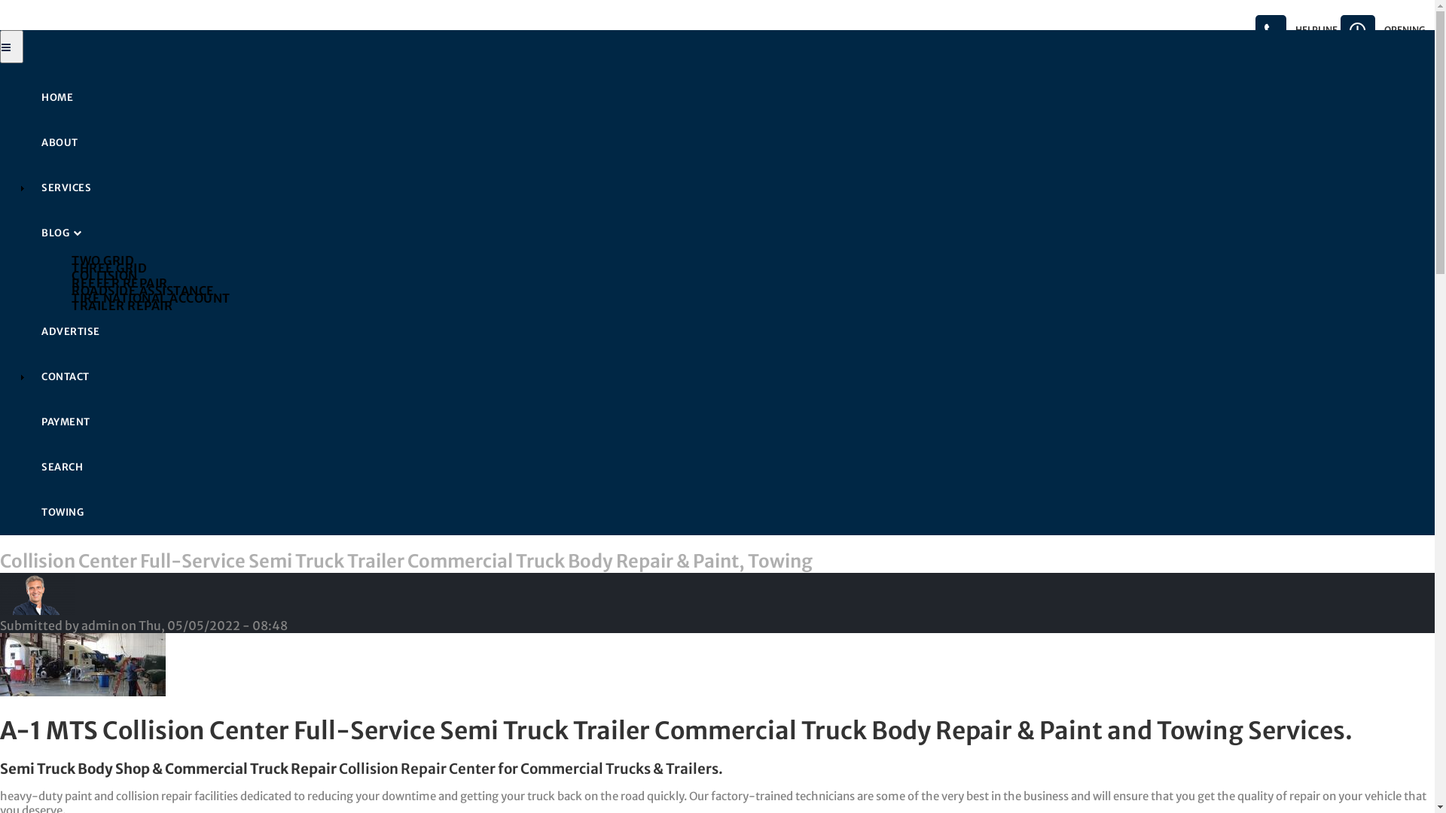  Describe the element at coordinates (732, 422) in the screenshot. I see `PAYMENT` at that location.